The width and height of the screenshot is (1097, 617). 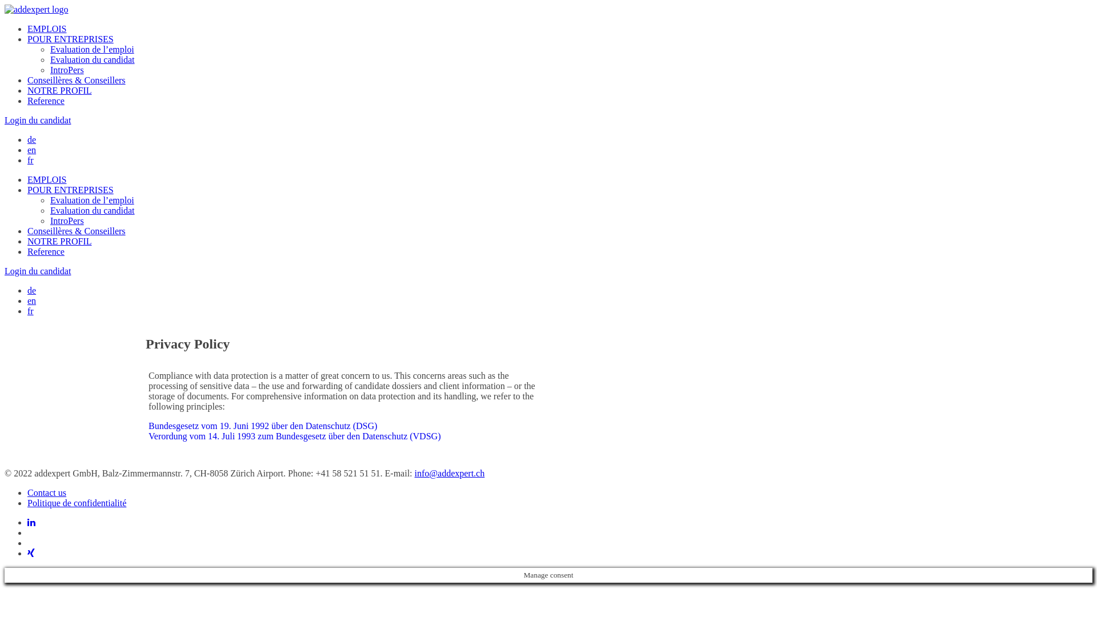 I want to click on fr, so click(x=31, y=160).